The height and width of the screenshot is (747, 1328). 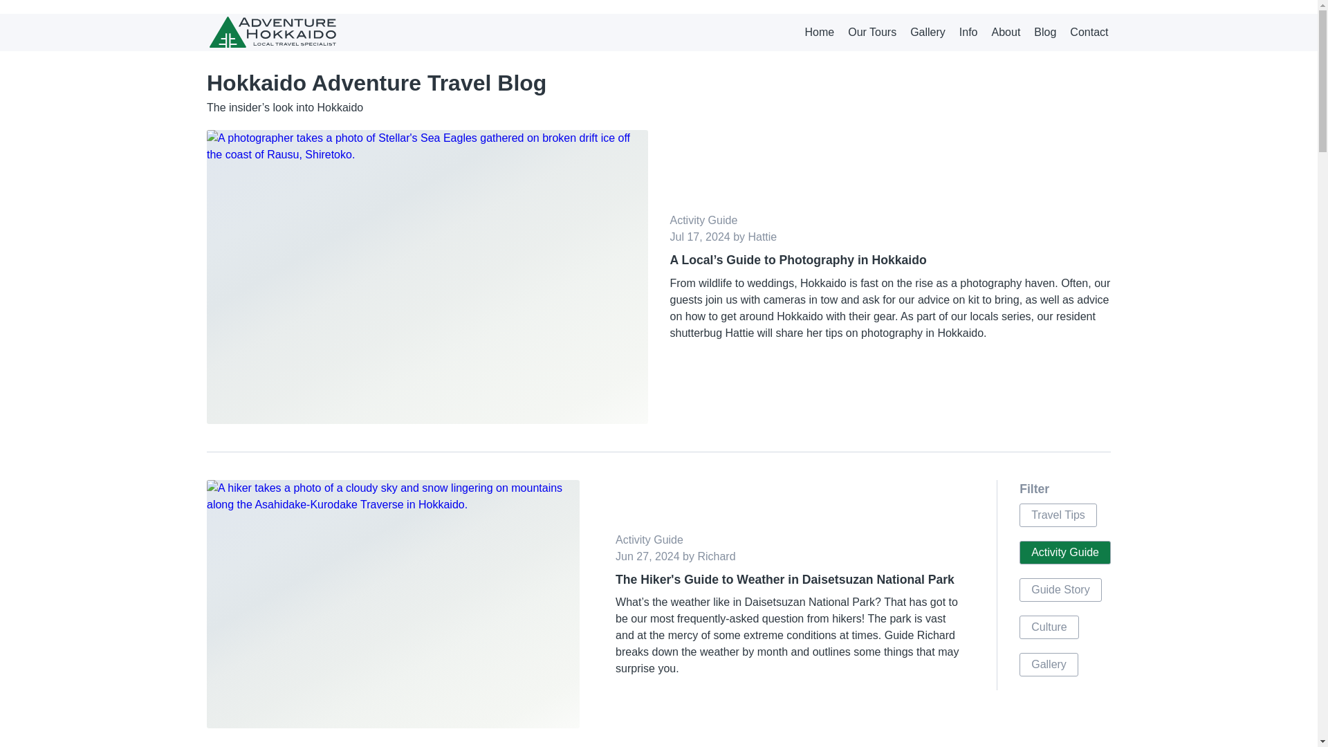 What do you see at coordinates (1065, 552) in the screenshot?
I see `Activity Guide` at bounding box center [1065, 552].